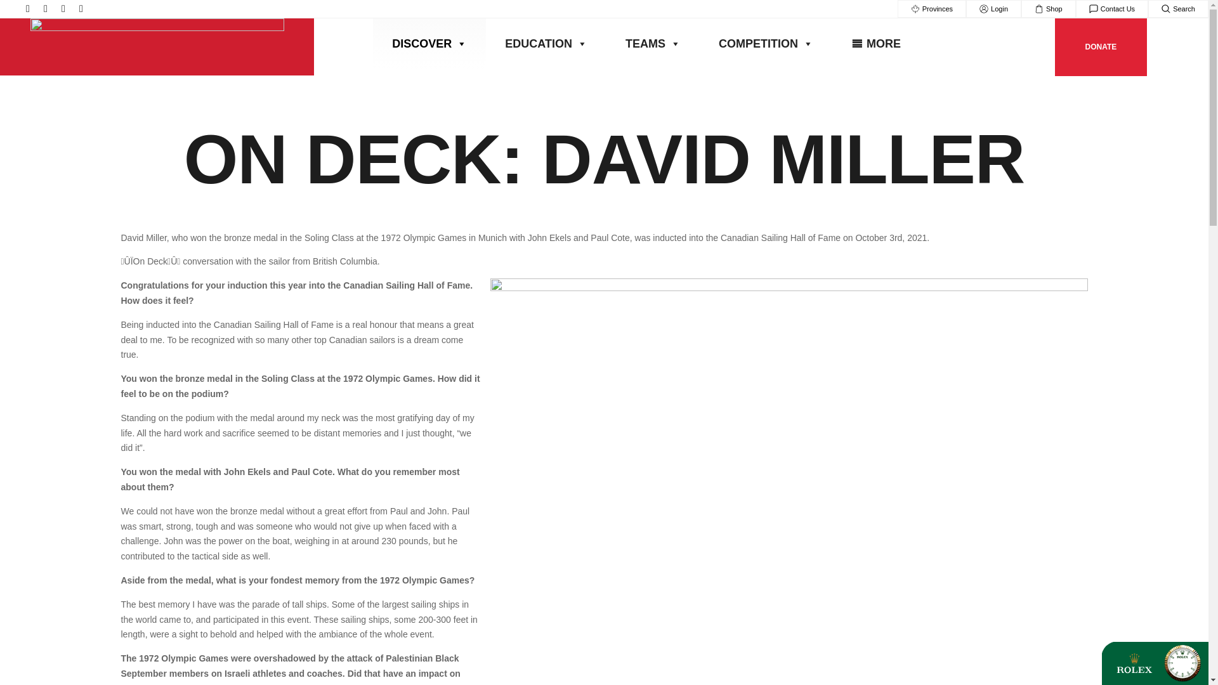 The width and height of the screenshot is (1218, 685). Describe the element at coordinates (429, 44) in the screenshot. I see `DISCOVER` at that location.